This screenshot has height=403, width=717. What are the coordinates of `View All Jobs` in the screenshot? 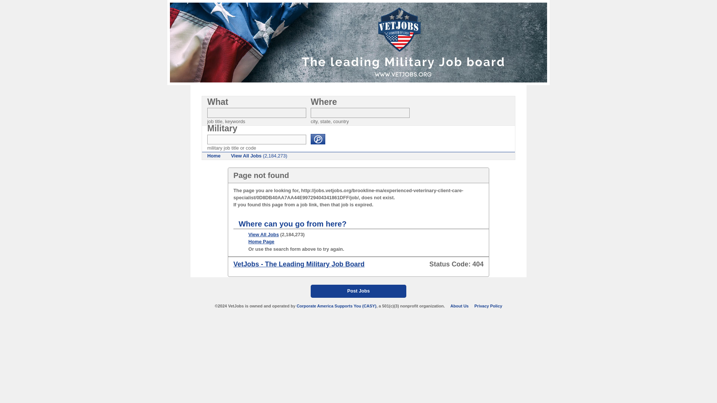 It's located at (263, 234).